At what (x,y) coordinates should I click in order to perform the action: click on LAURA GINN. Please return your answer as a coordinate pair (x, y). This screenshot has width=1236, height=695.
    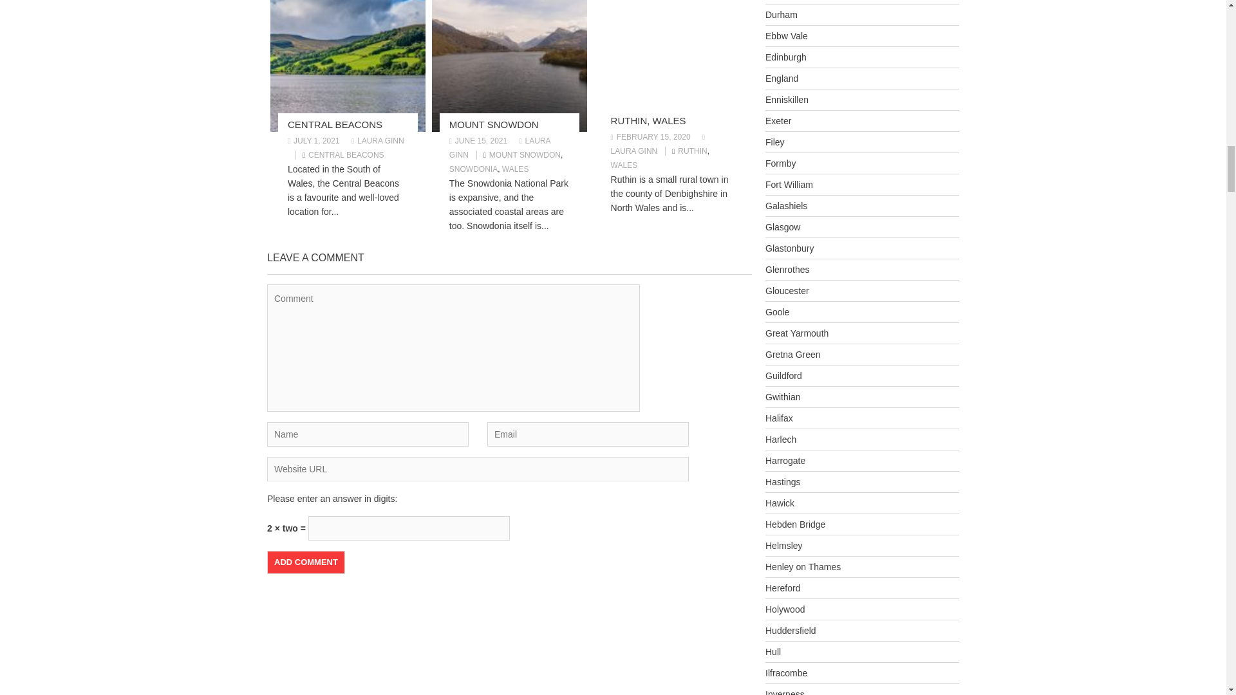
    Looking at the image, I should click on (377, 140).